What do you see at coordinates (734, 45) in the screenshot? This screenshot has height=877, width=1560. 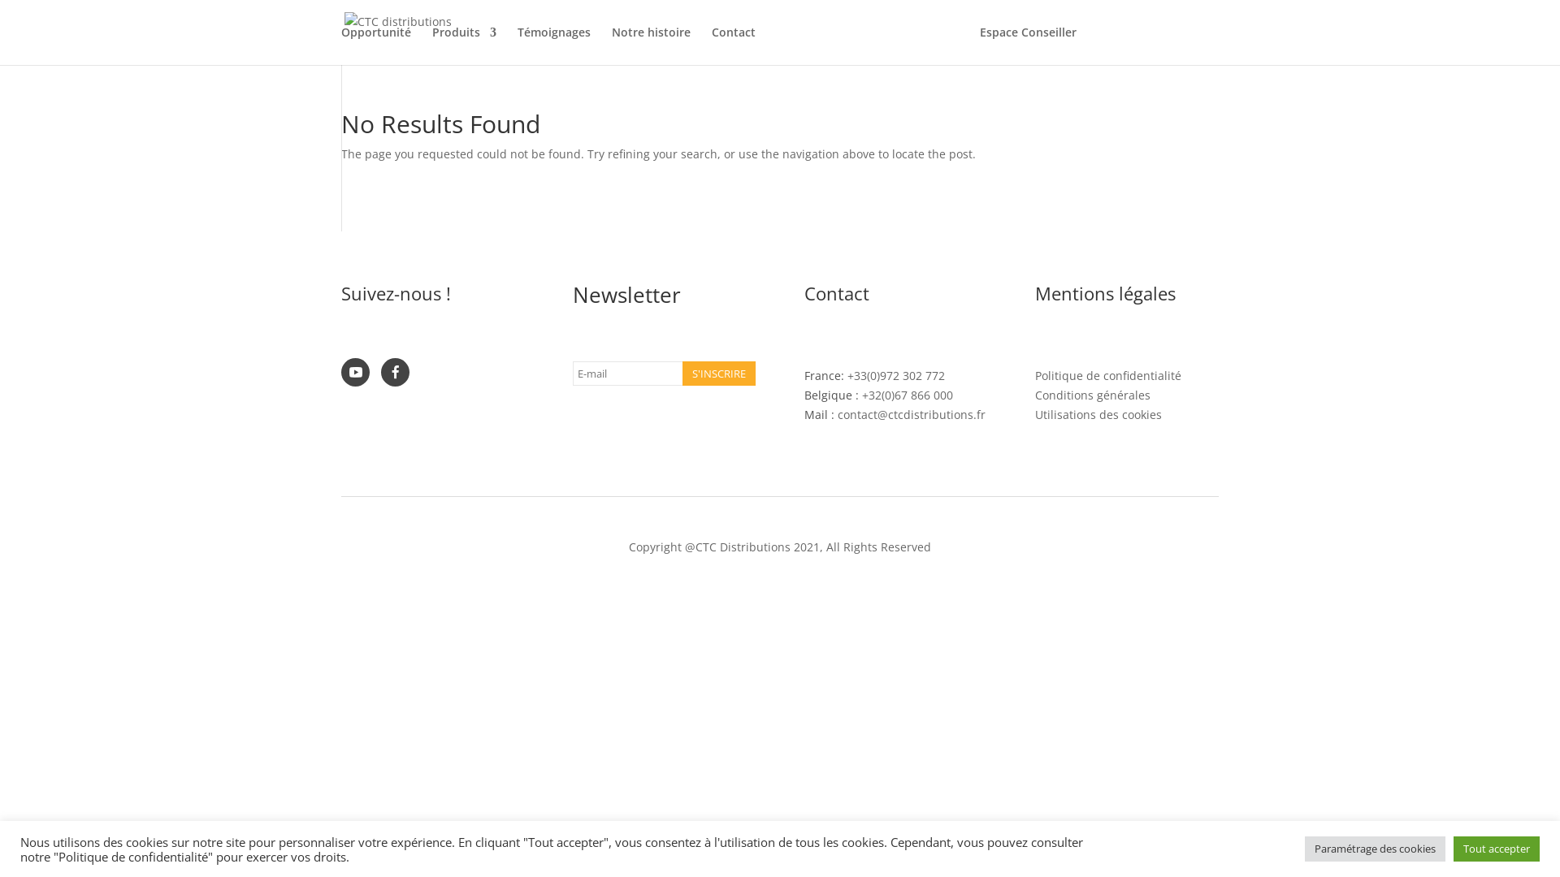 I see `Contact` at bounding box center [734, 45].